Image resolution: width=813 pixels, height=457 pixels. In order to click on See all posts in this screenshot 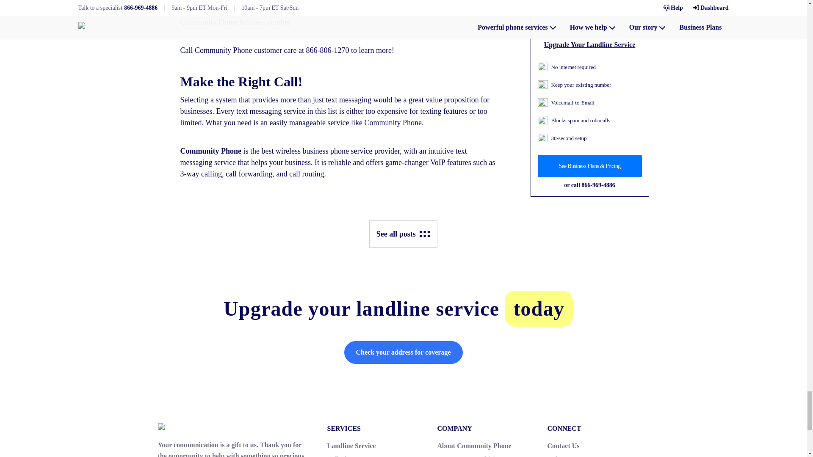, I will do `click(403, 234)`.